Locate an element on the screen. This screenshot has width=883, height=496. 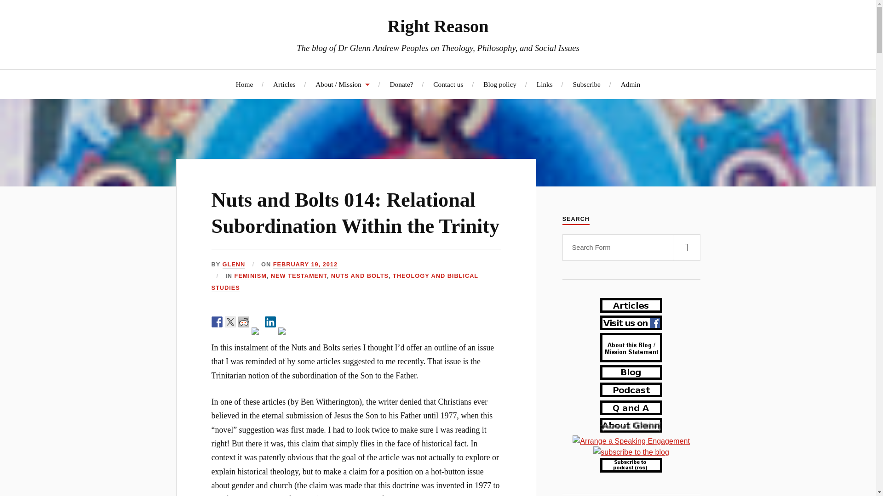
Subscribe is located at coordinates (587, 84).